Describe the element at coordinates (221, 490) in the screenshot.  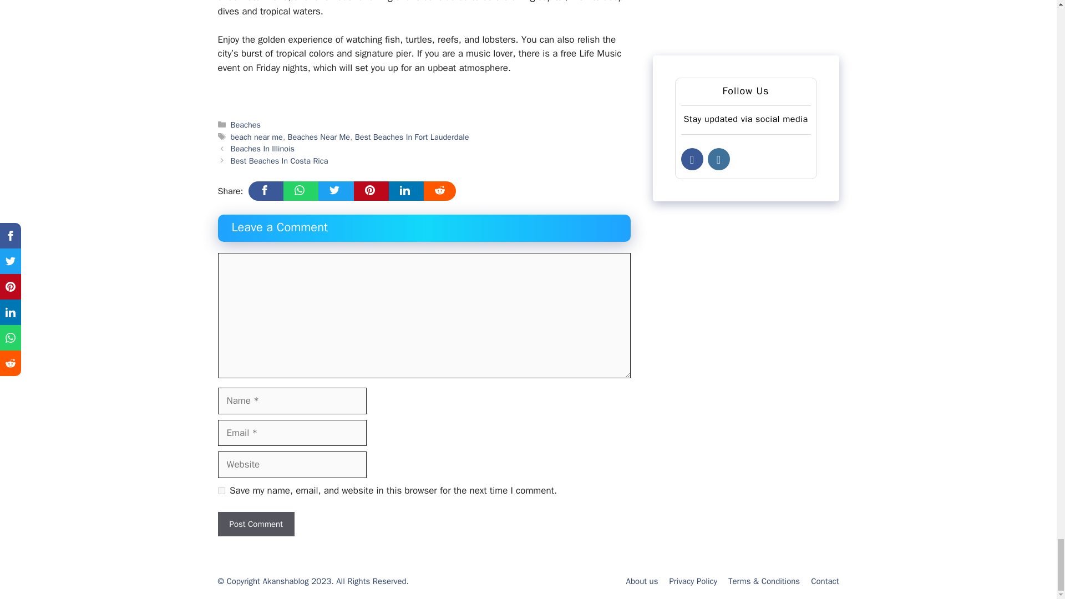
I see `yes` at that location.